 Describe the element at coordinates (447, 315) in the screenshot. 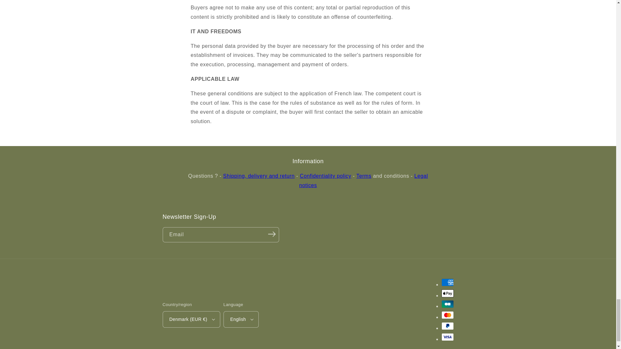

I see `Mastercard` at that location.